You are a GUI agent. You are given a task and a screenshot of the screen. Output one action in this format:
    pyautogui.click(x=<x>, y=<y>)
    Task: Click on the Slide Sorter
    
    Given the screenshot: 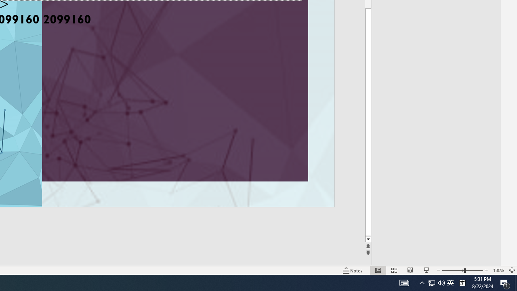 What is the action you would take?
    pyautogui.click(x=394, y=270)
    